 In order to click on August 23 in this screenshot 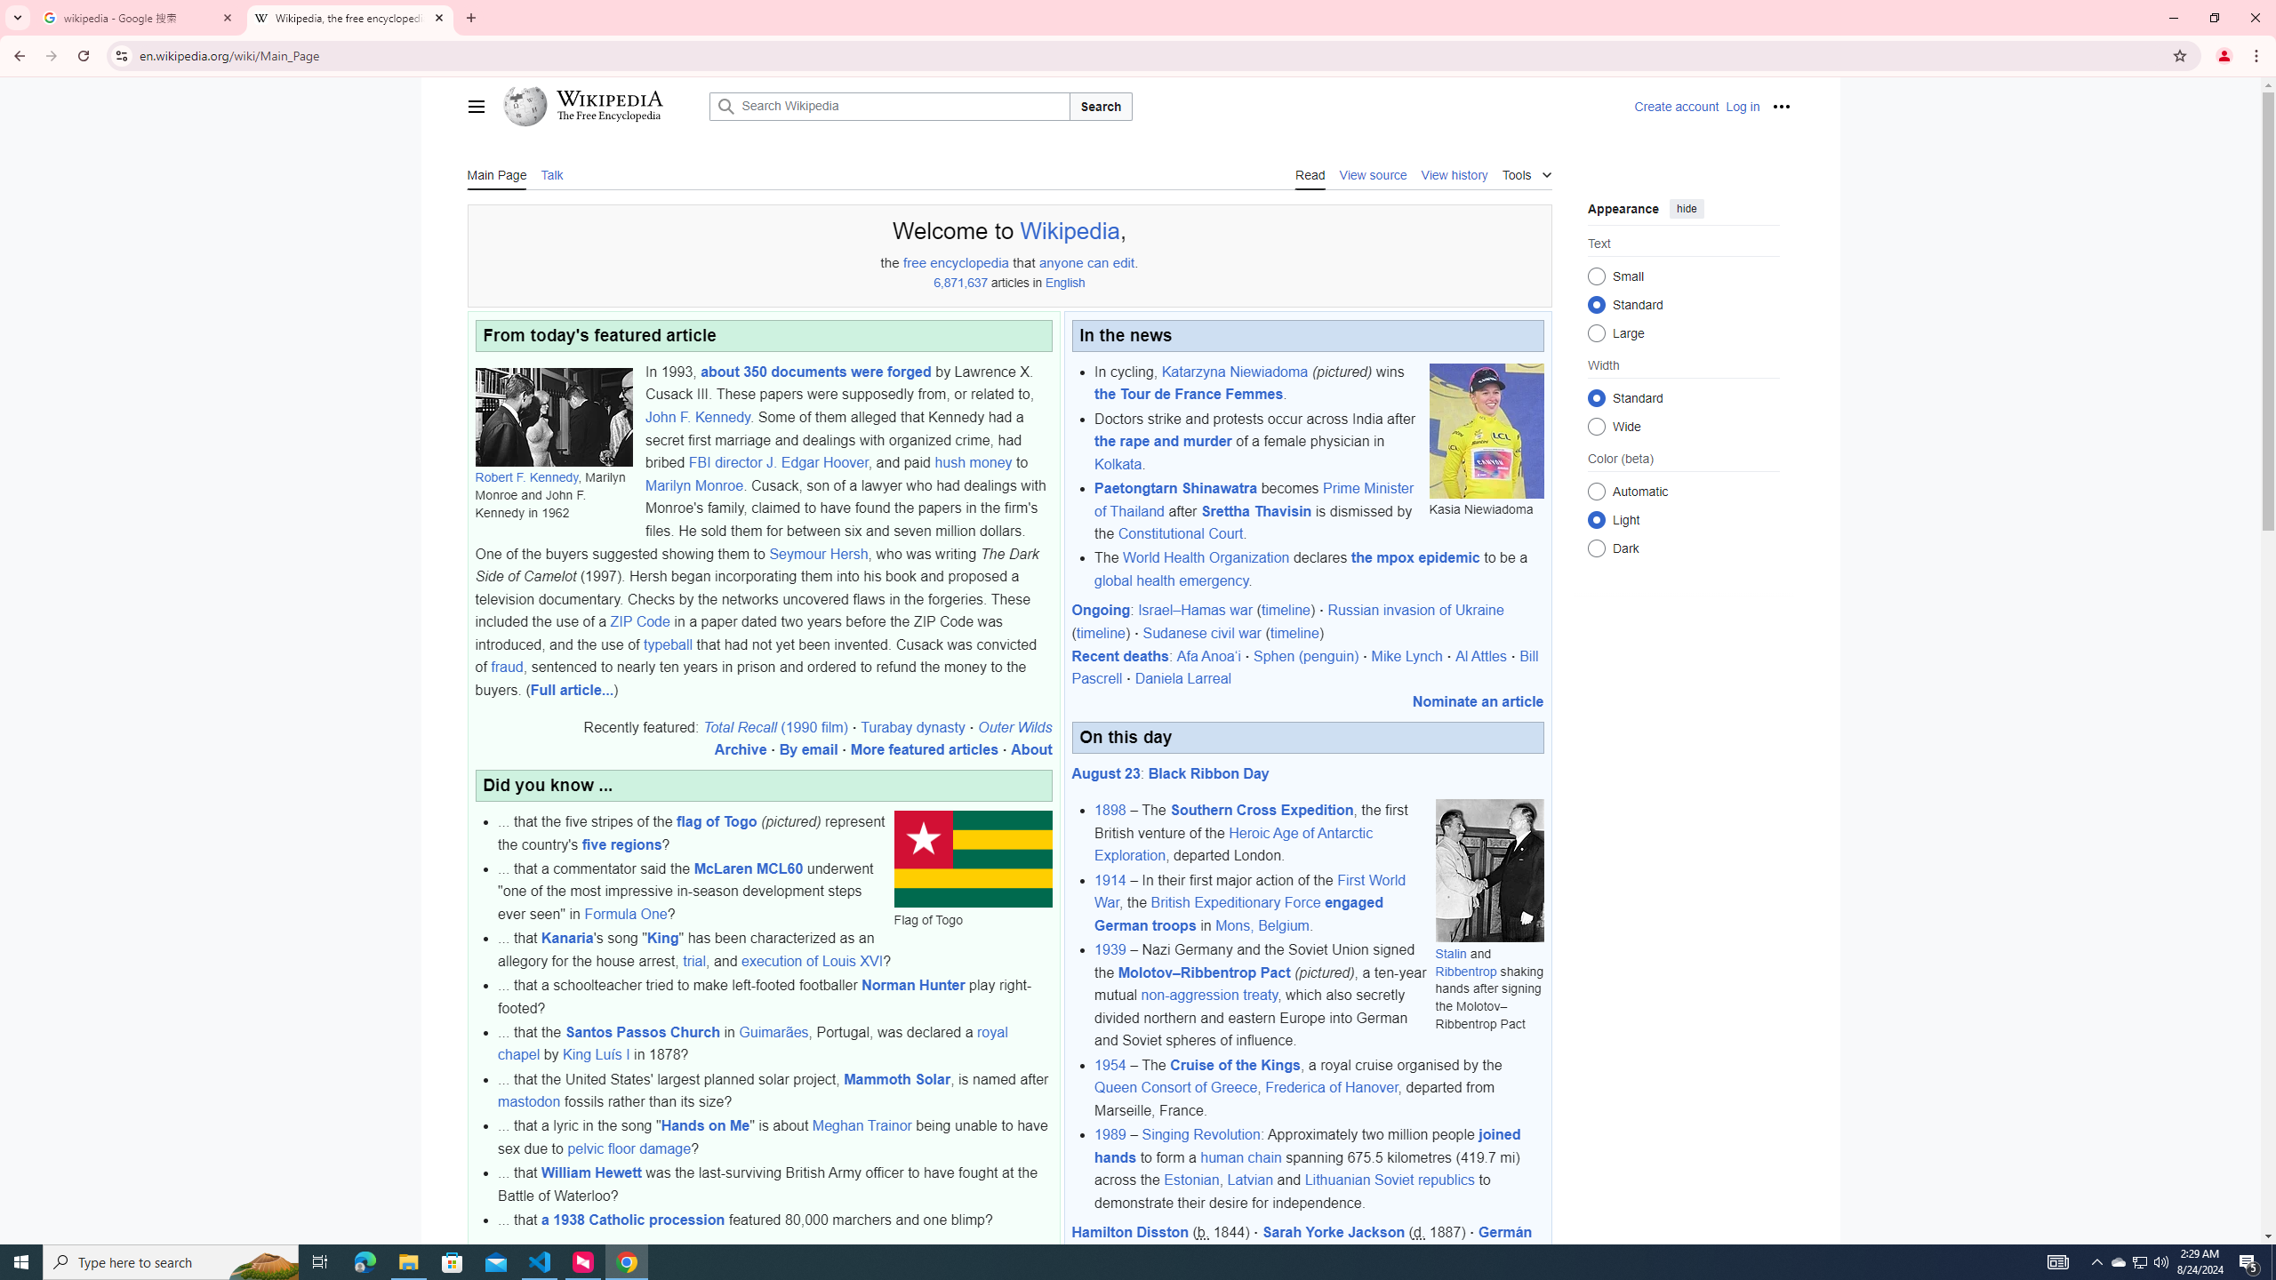, I will do `click(1106, 773)`.